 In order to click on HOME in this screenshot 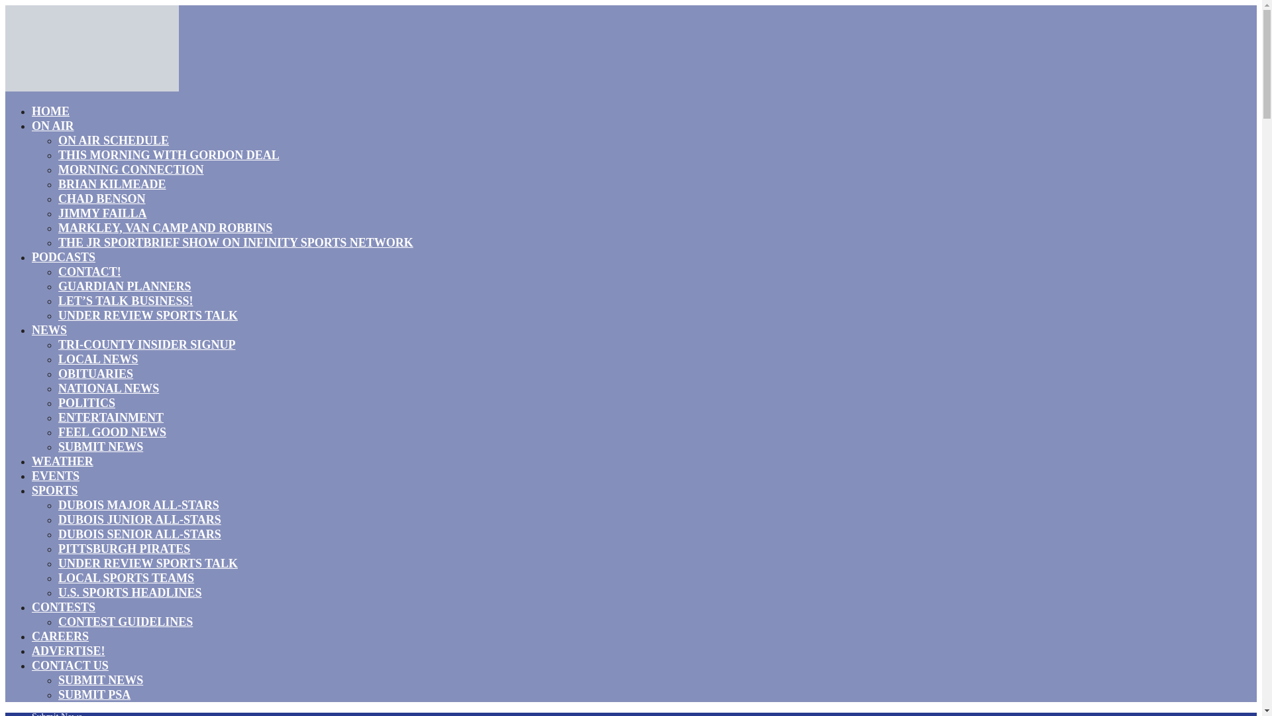, I will do `click(50, 111)`.